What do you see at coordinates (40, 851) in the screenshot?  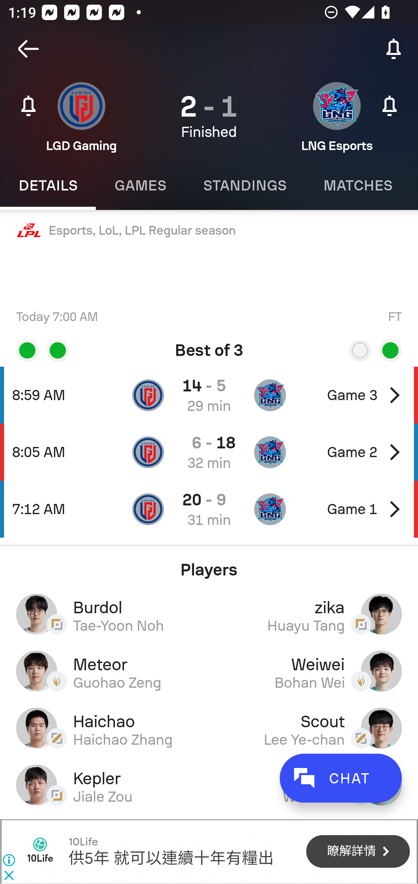 I see `10Life` at bounding box center [40, 851].